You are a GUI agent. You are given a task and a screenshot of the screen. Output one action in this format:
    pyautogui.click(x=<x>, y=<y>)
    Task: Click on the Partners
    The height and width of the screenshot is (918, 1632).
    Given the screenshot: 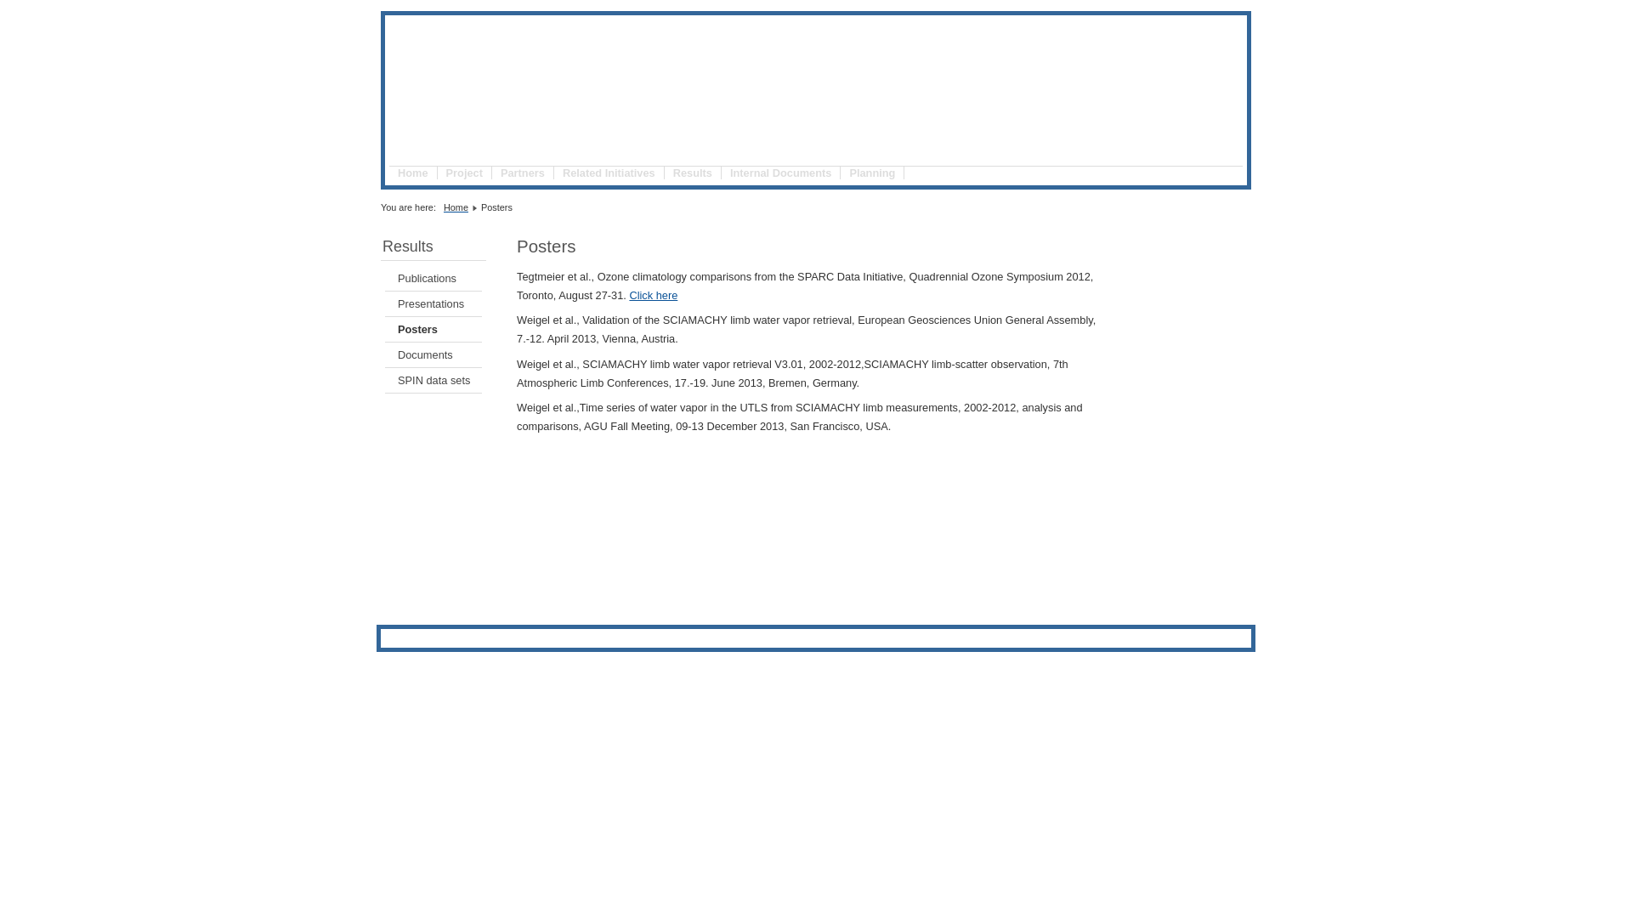 What is the action you would take?
    pyautogui.click(x=524, y=173)
    